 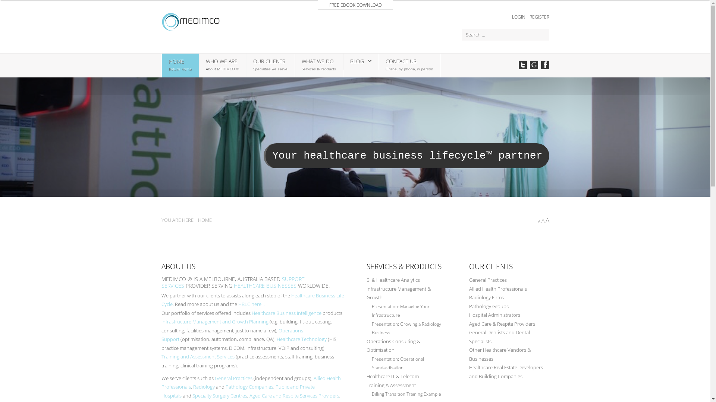 What do you see at coordinates (232, 335) in the screenshot?
I see `Operations Support` at bounding box center [232, 335].